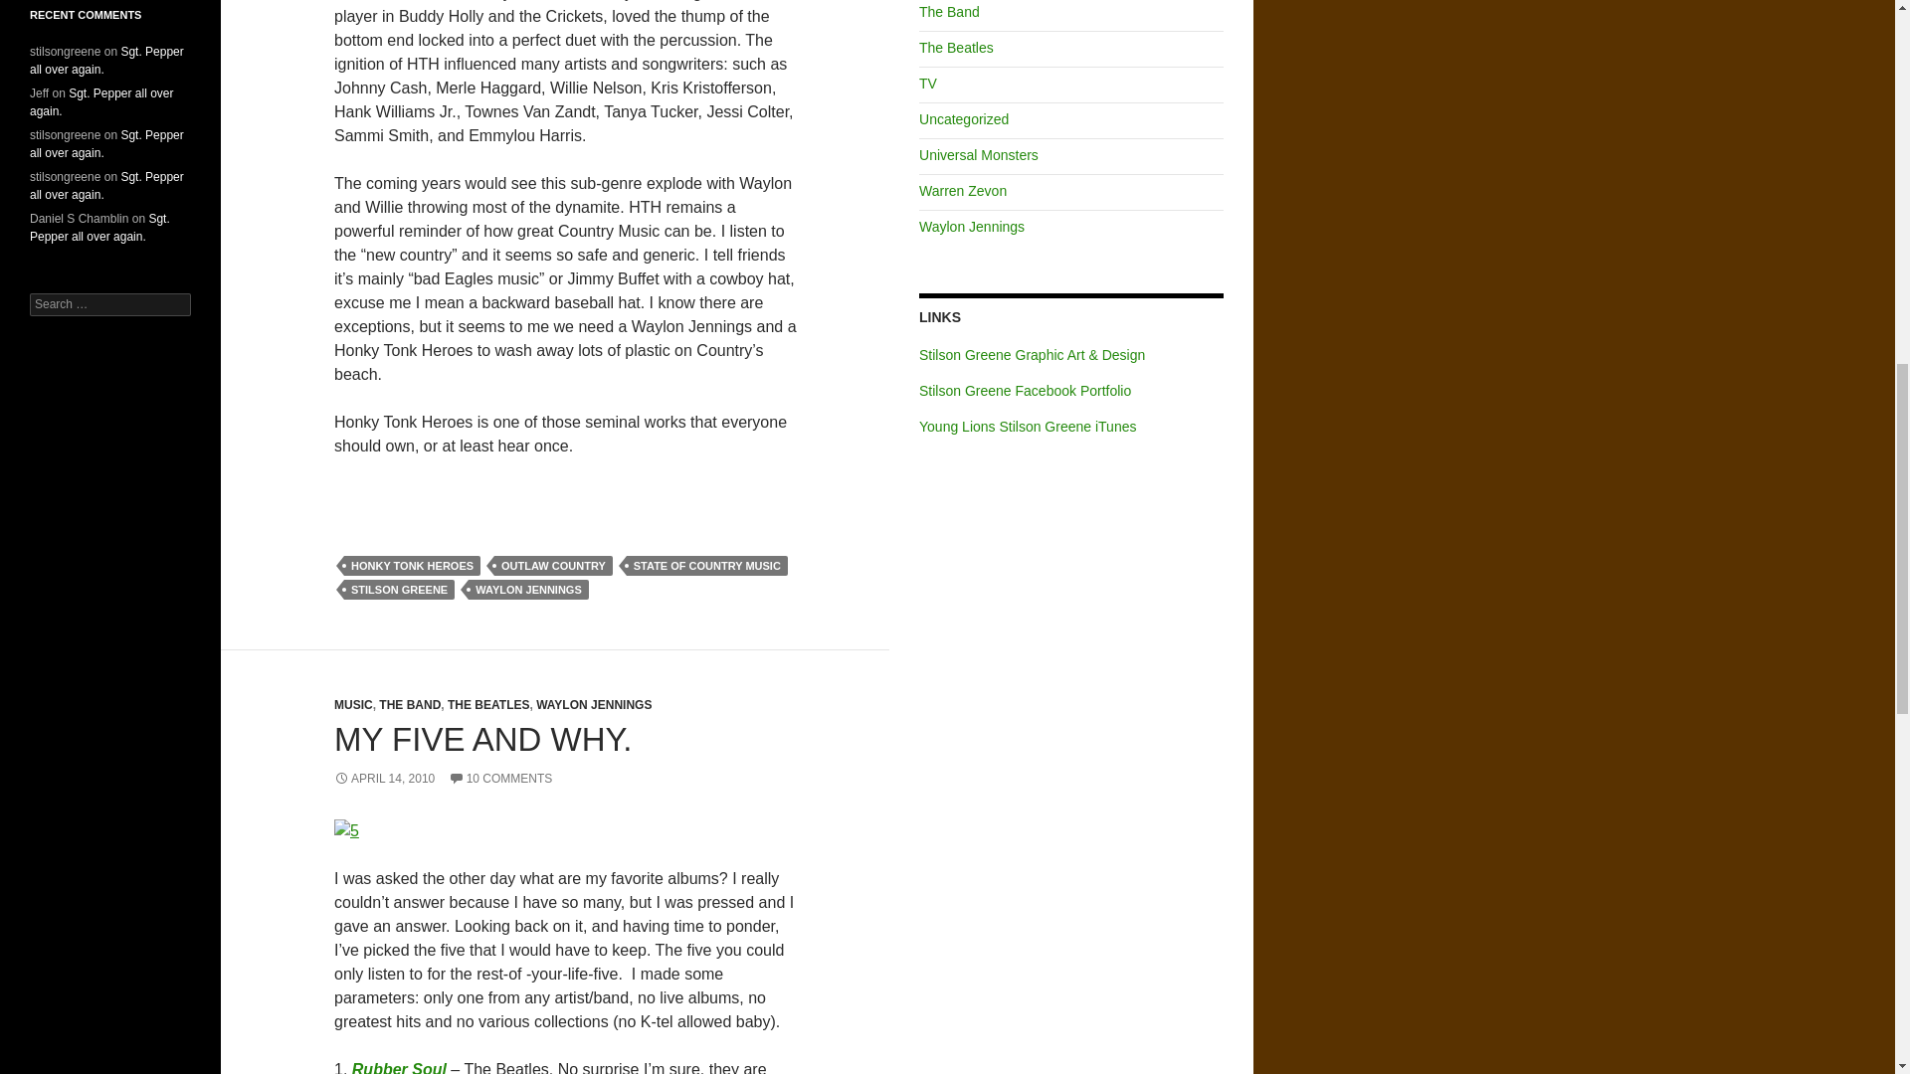 This screenshot has height=1074, width=1910. I want to click on MUSIC, so click(353, 705).